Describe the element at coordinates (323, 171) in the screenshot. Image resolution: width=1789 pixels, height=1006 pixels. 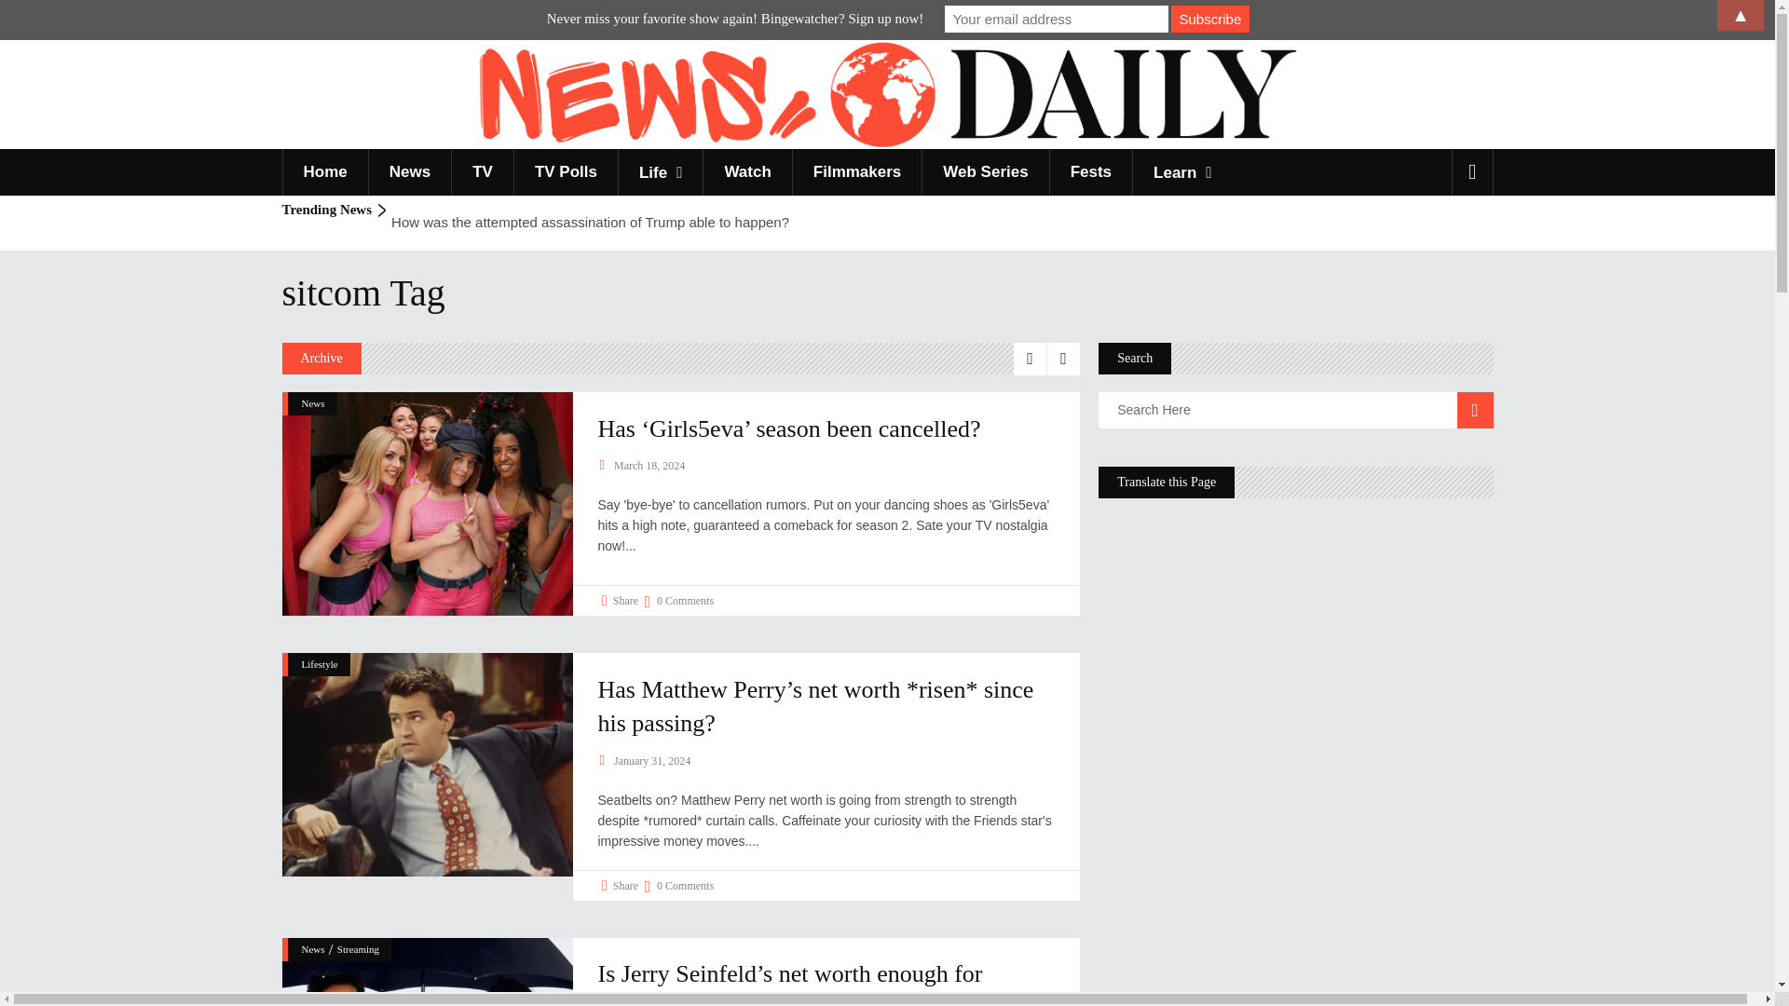
I see `Home` at that location.